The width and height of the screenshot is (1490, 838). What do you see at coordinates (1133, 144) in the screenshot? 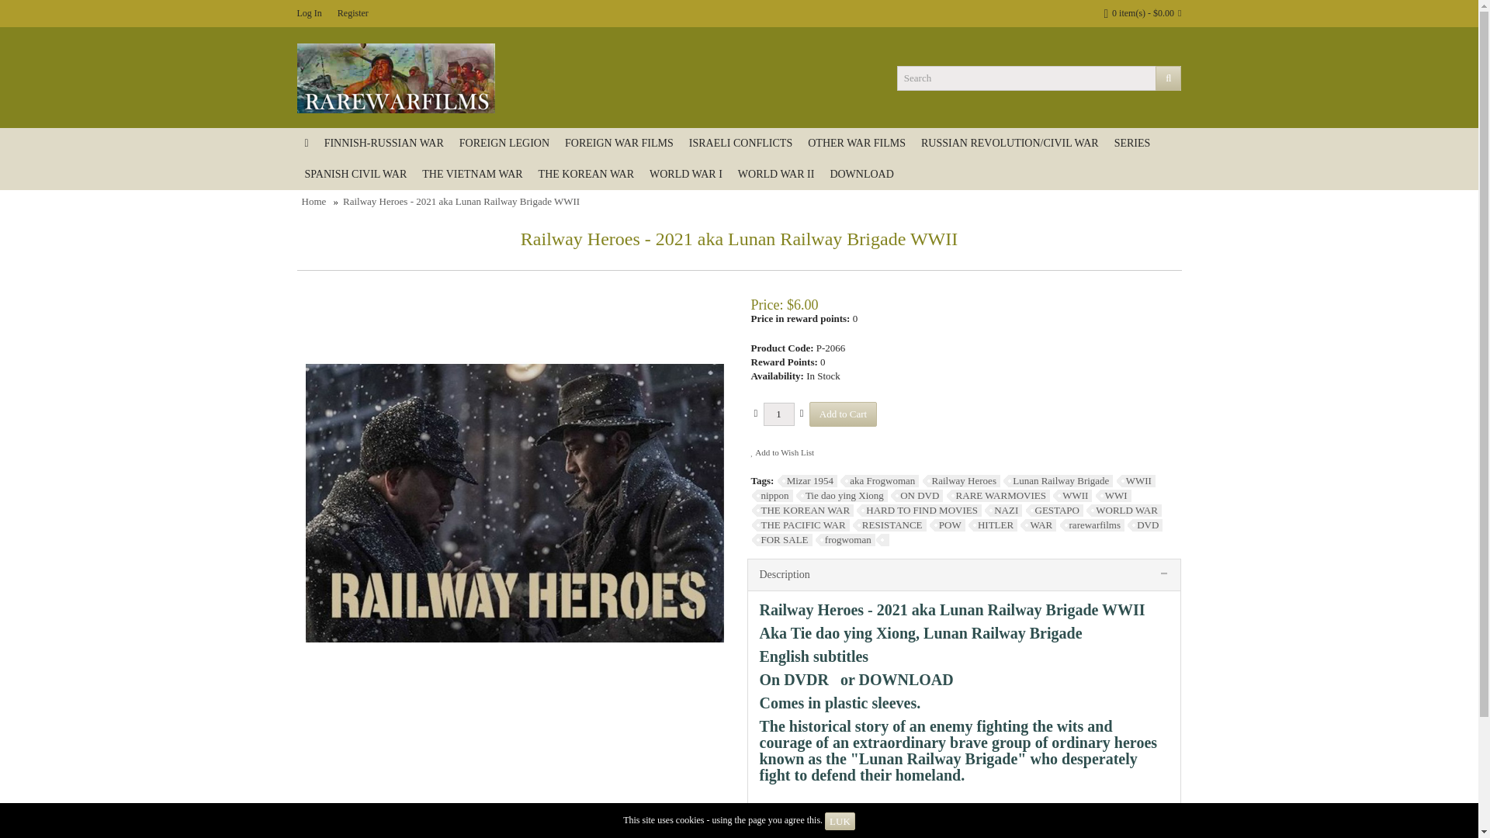
I see `SERIES` at bounding box center [1133, 144].